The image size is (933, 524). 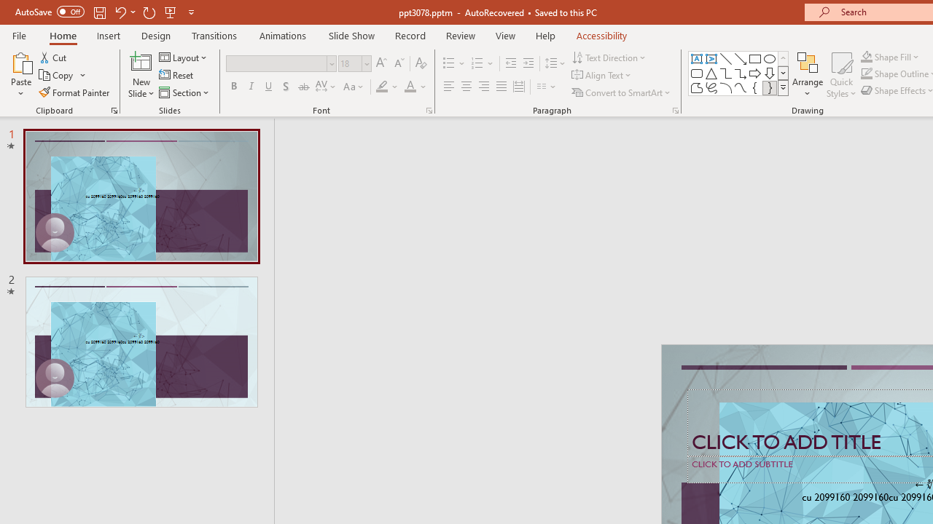 I want to click on Text Direction, so click(x=609, y=57).